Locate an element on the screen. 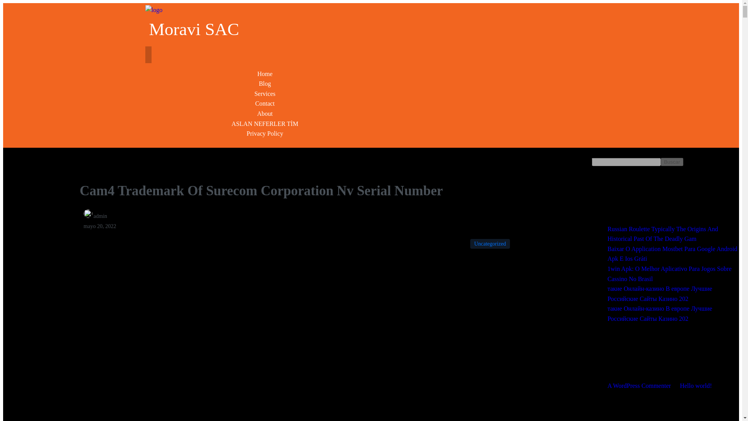  Moravi SAC is located at coordinates (257, 25).